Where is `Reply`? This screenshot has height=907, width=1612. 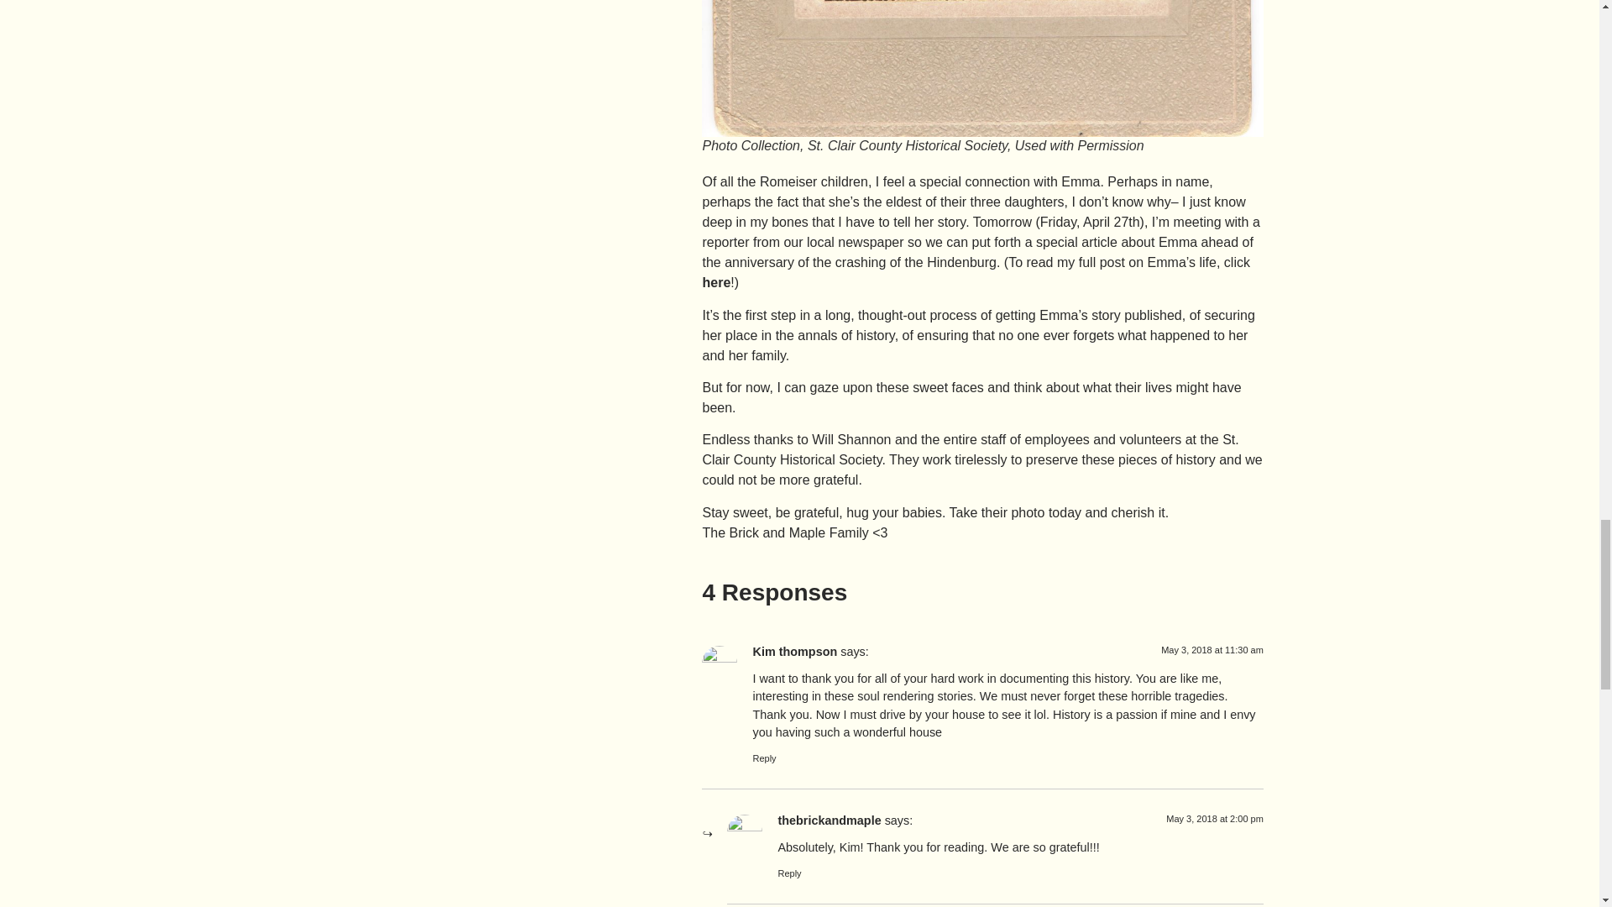
Reply is located at coordinates (789, 873).